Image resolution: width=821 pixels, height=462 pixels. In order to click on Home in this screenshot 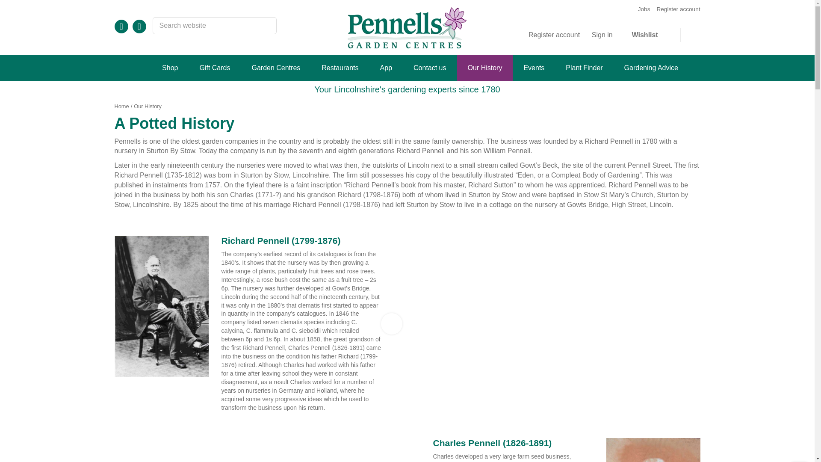, I will do `click(121, 106)`.